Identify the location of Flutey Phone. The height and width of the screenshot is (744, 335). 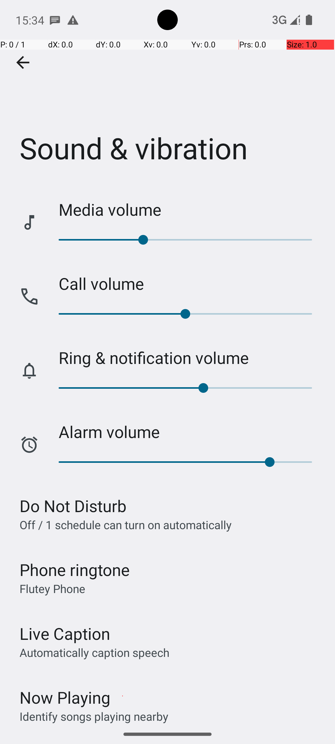
(52, 588).